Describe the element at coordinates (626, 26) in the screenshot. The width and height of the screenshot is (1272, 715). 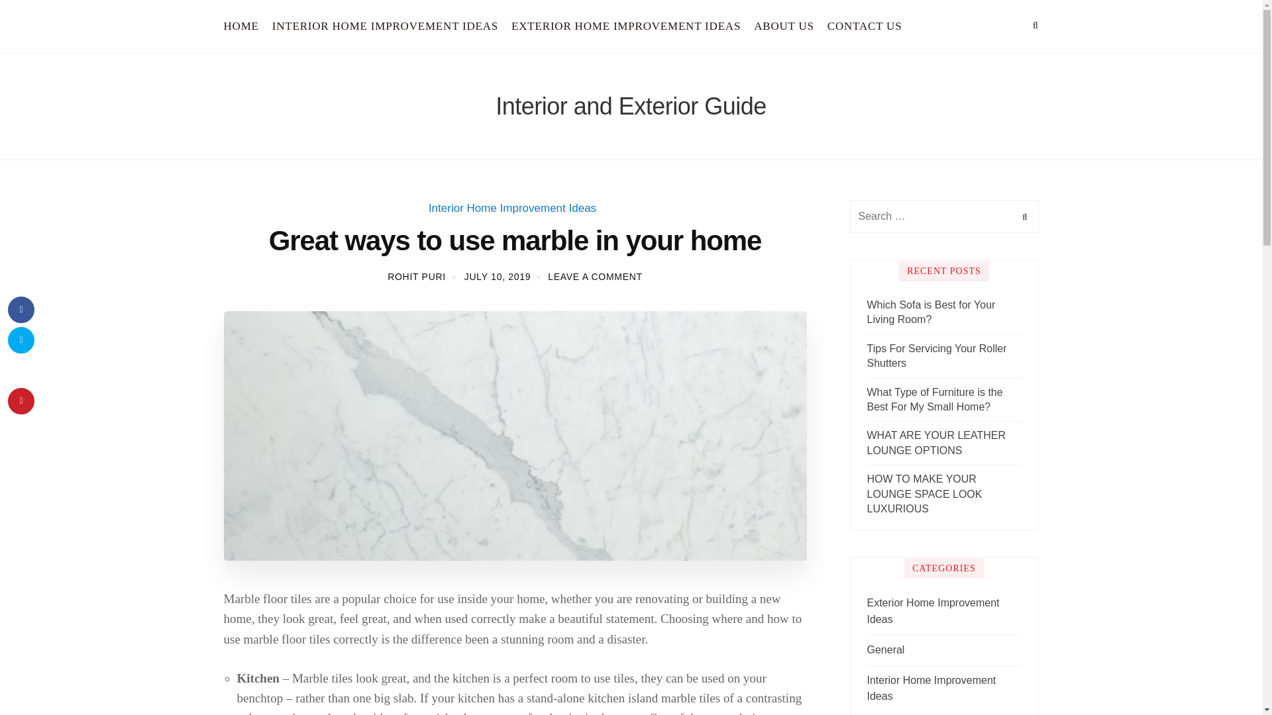
I see `EXTERIOR HOME IMPROVEMENT IDEAS` at that location.